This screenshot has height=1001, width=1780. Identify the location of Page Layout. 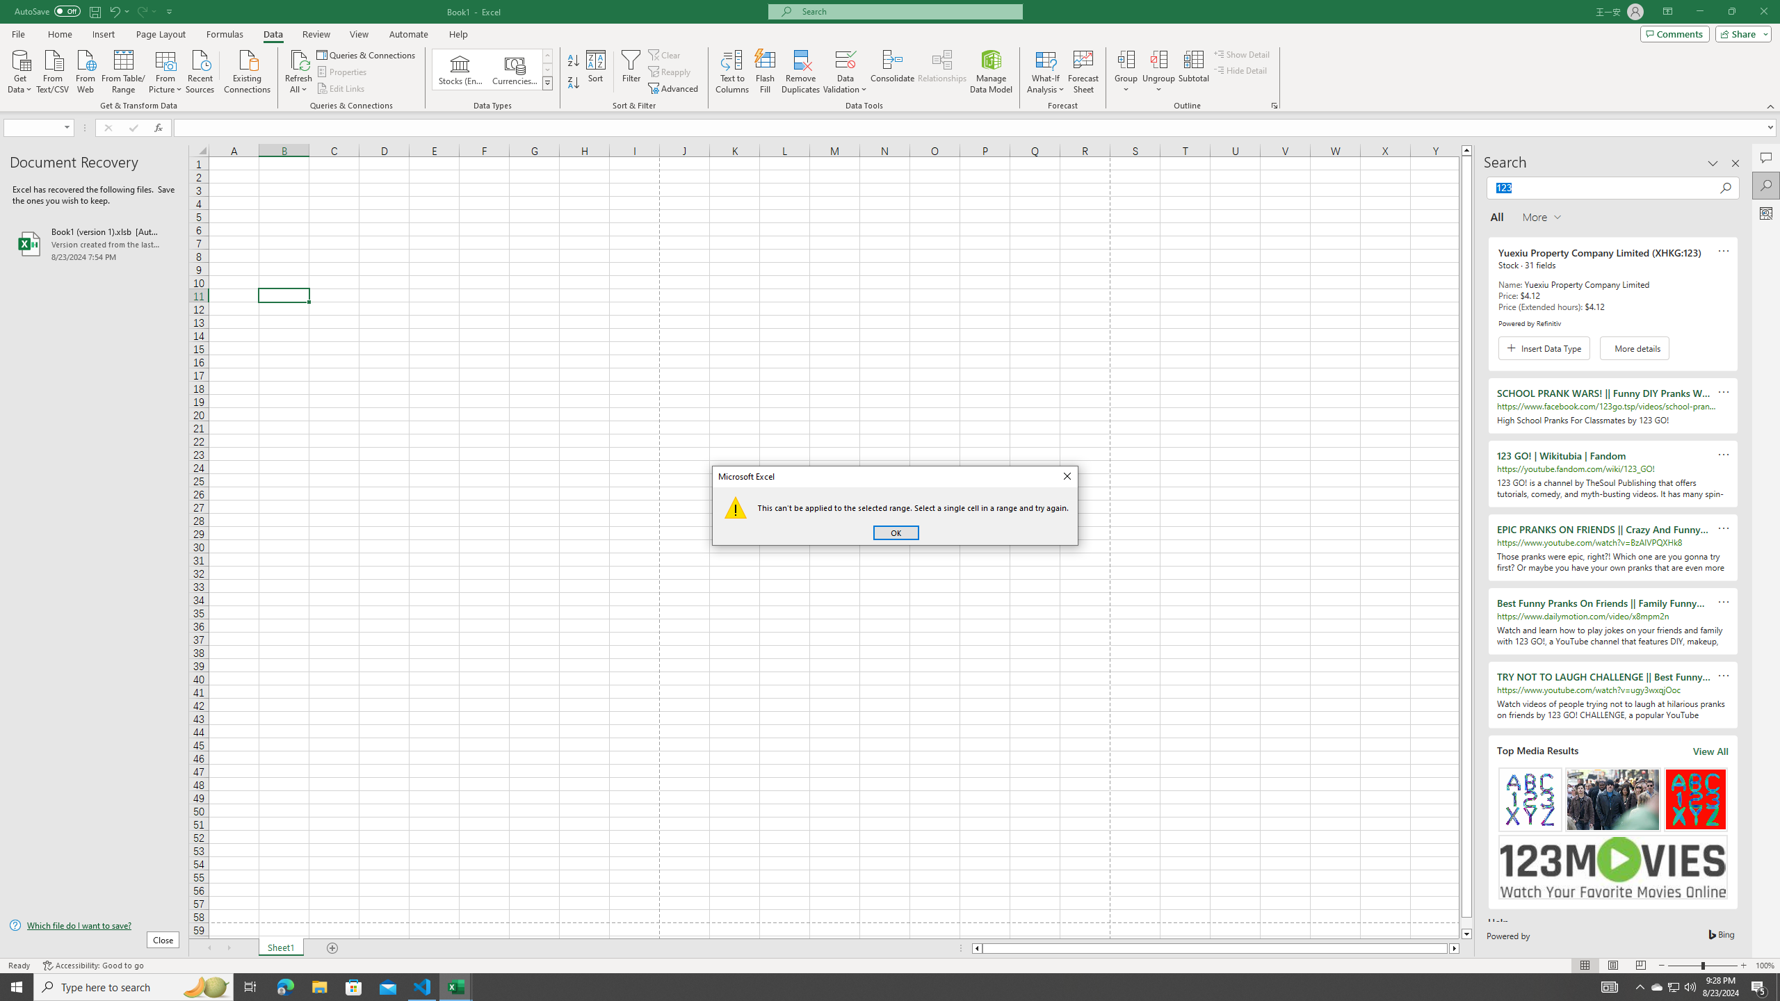
(1612, 966).